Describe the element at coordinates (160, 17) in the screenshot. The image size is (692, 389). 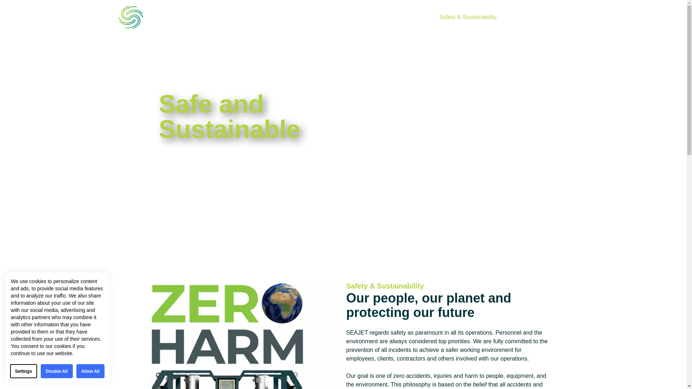
I see `Seajet Home` at that location.